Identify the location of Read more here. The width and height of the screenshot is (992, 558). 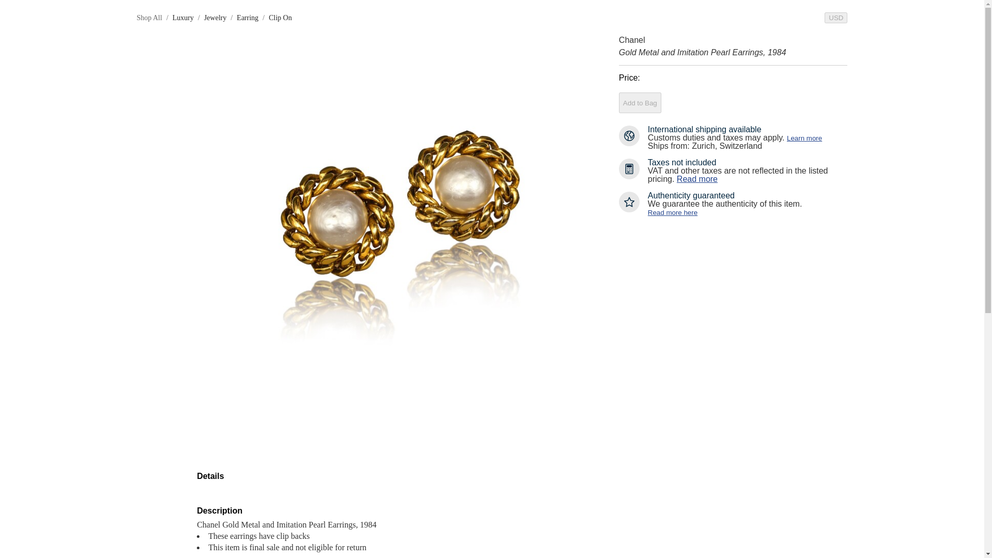
(672, 212).